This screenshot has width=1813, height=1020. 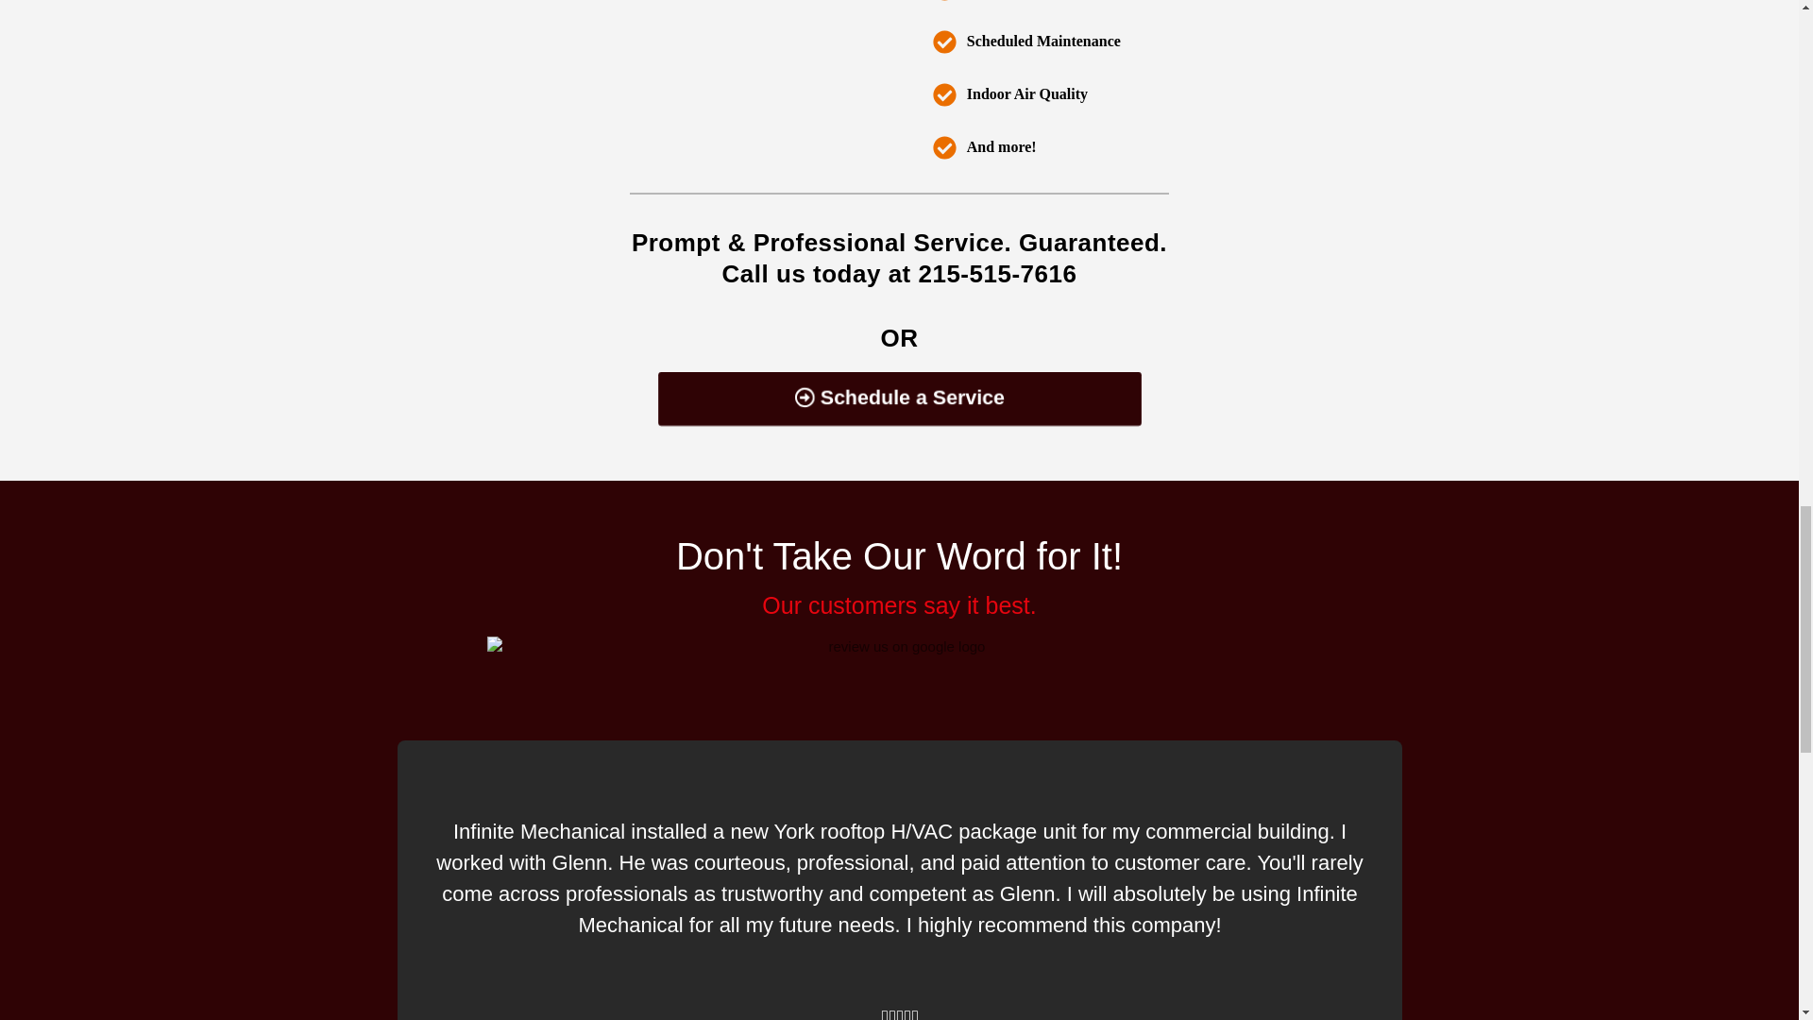 I want to click on Schedule a Service, so click(x=882, y=397).